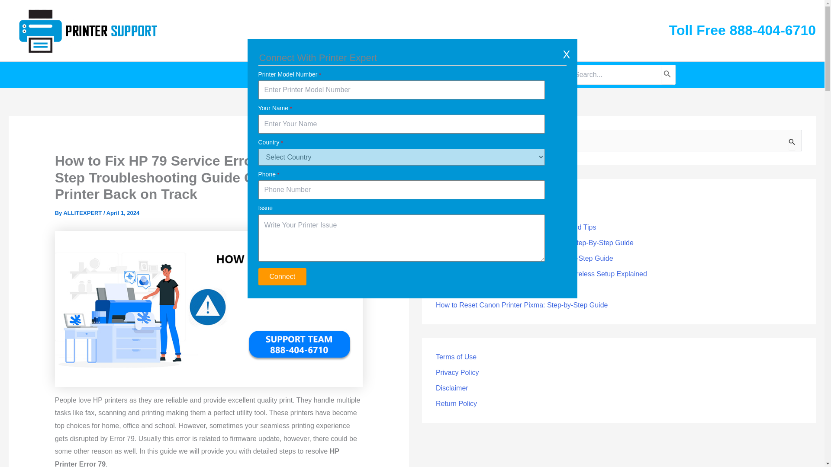 This screenshot has width=831, height=467. I want to click on Contact Us, so click(530, 74).